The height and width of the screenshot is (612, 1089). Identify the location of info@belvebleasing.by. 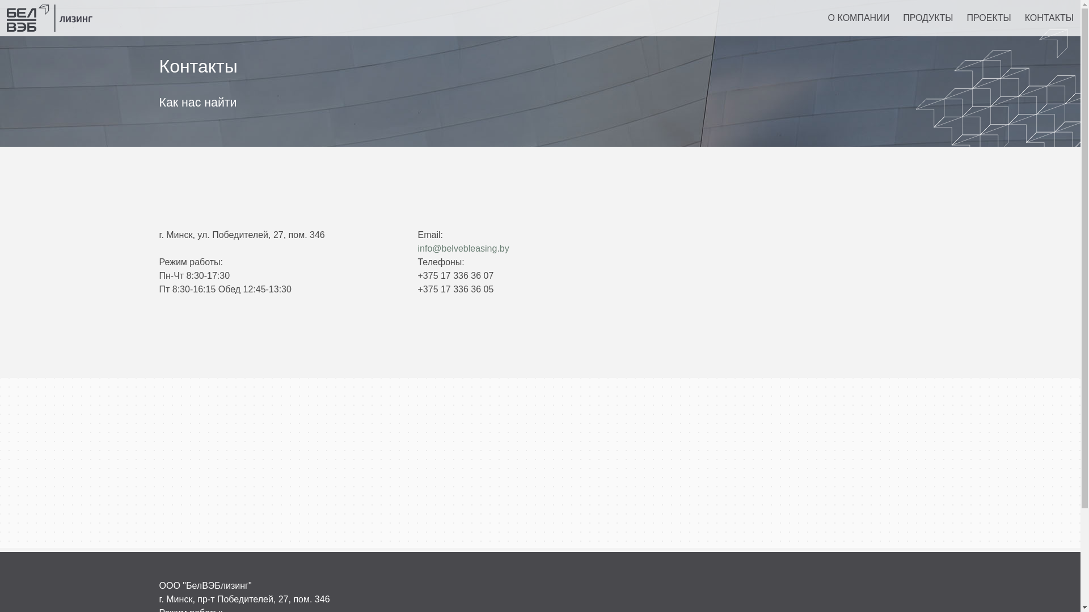
(463, 248).